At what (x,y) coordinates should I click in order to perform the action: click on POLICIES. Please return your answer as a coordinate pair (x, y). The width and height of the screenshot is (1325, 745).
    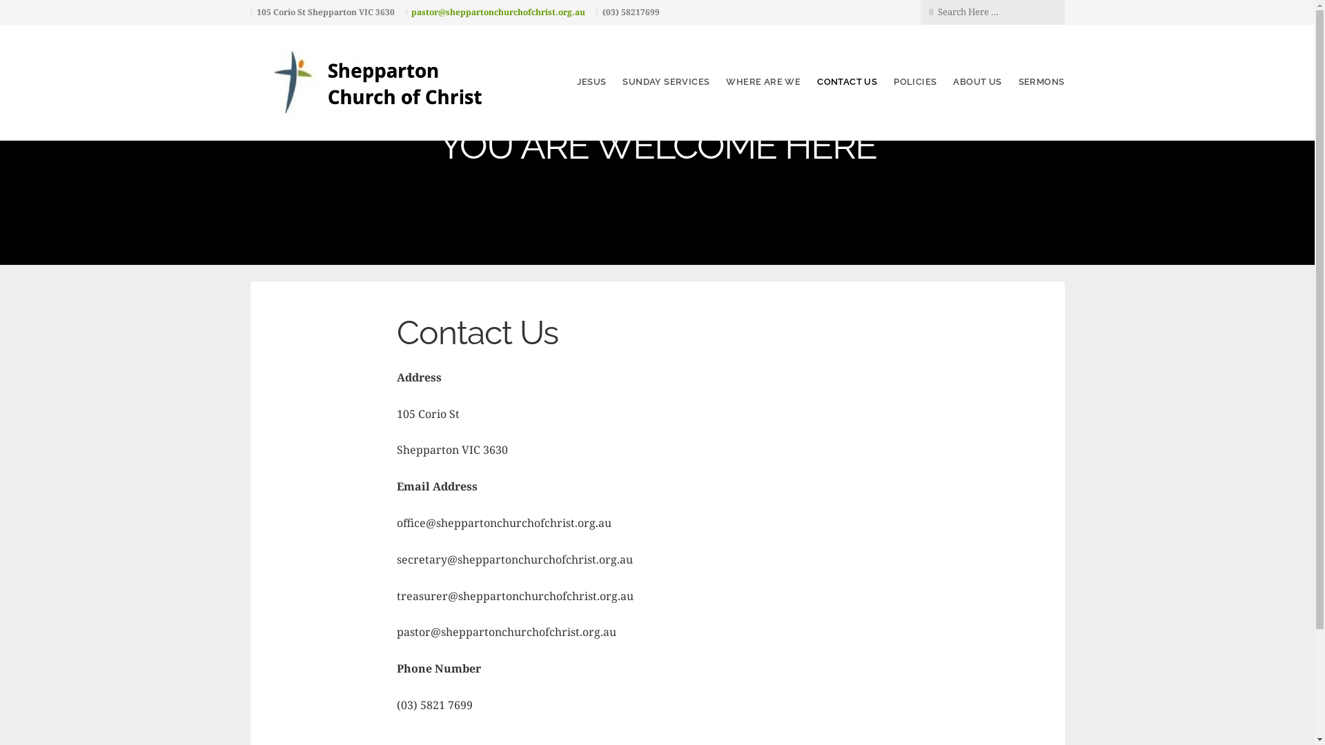
    Looking at the image, I should click on (915, 81).